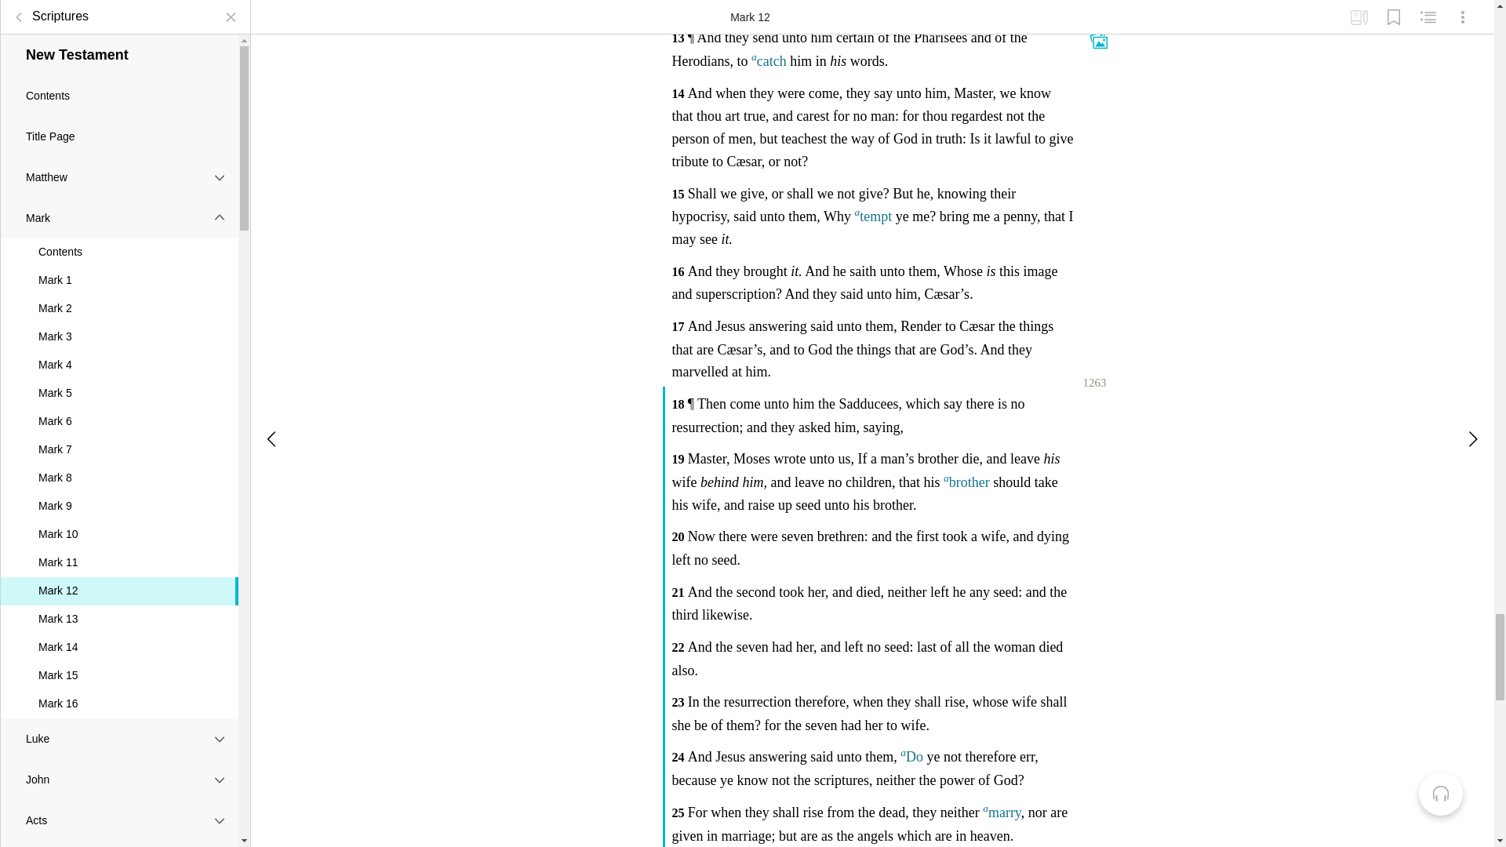 This screenshot has height=847, width=1506. What do you see at coordinates (119, 43) in the screenshot?
I see `1 Corinthians` at bounding box center [119, 43].